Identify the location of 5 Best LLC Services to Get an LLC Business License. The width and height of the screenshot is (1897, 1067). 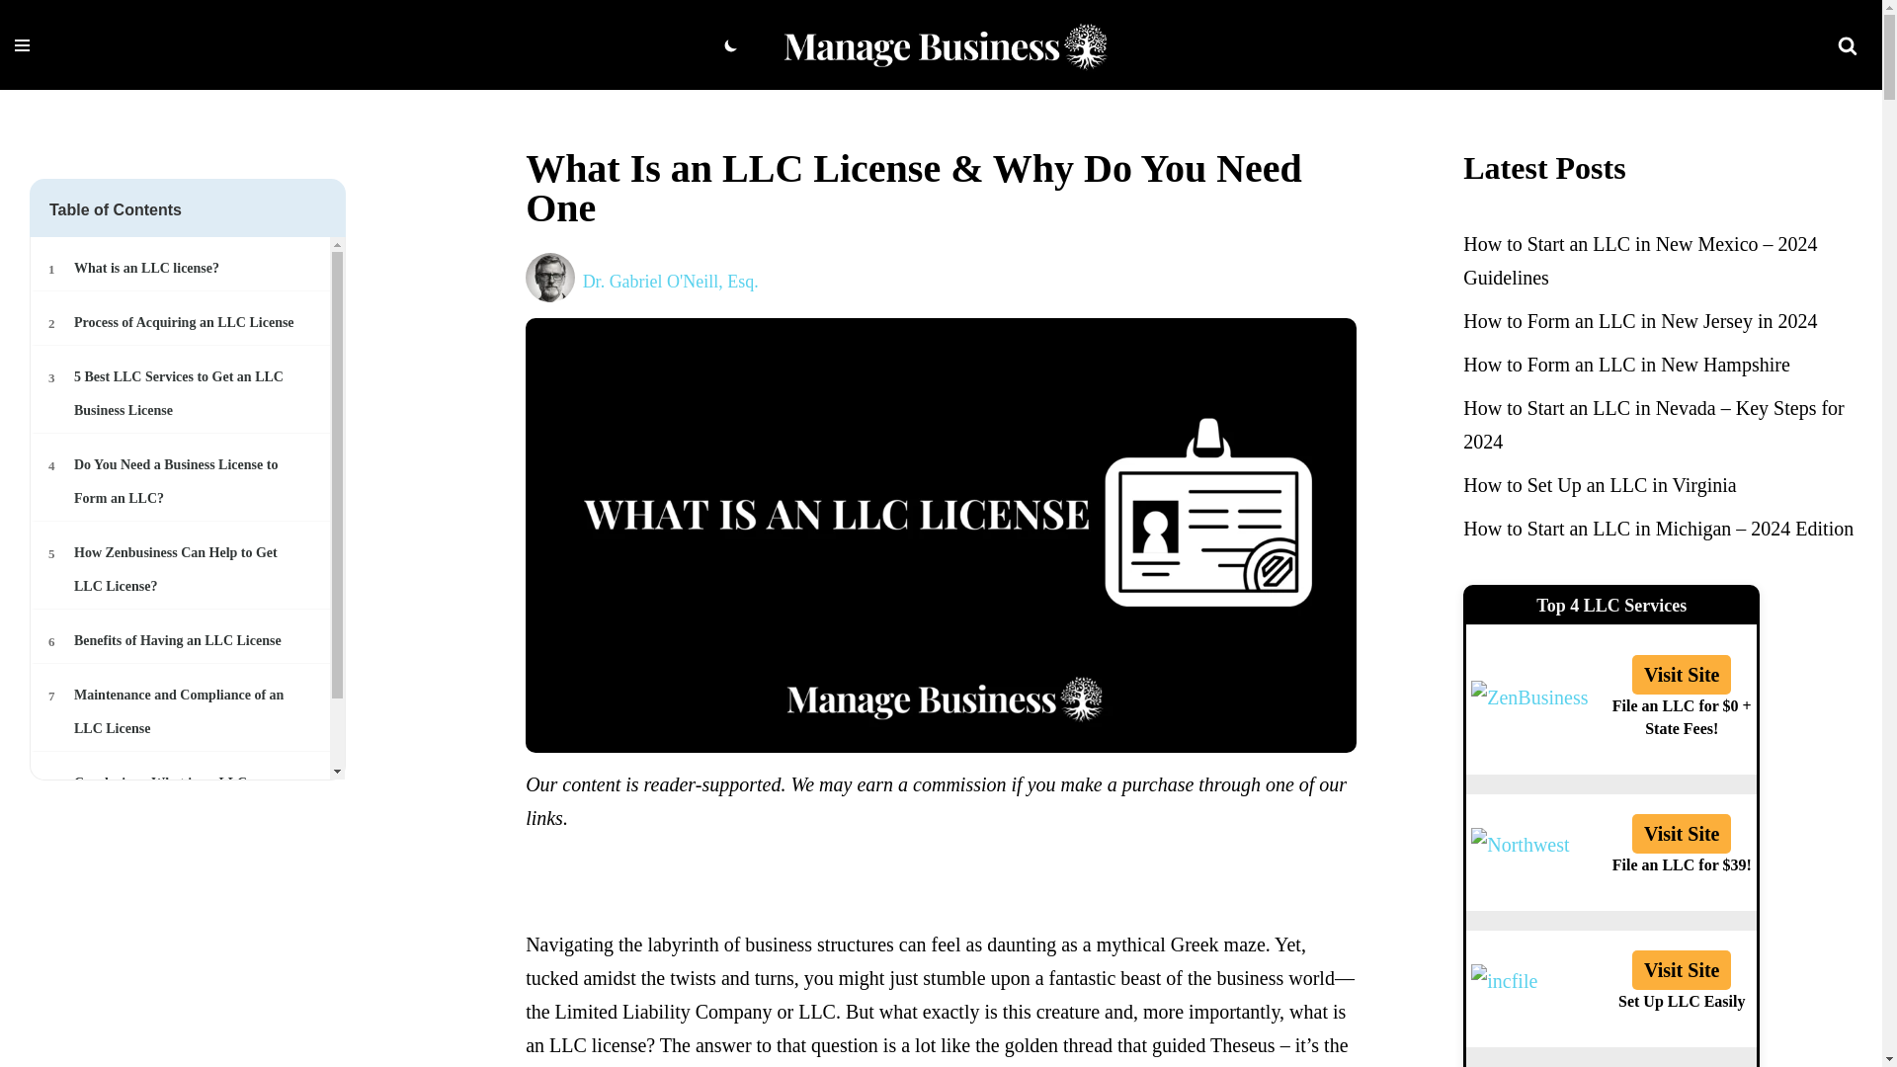
(182, 800).